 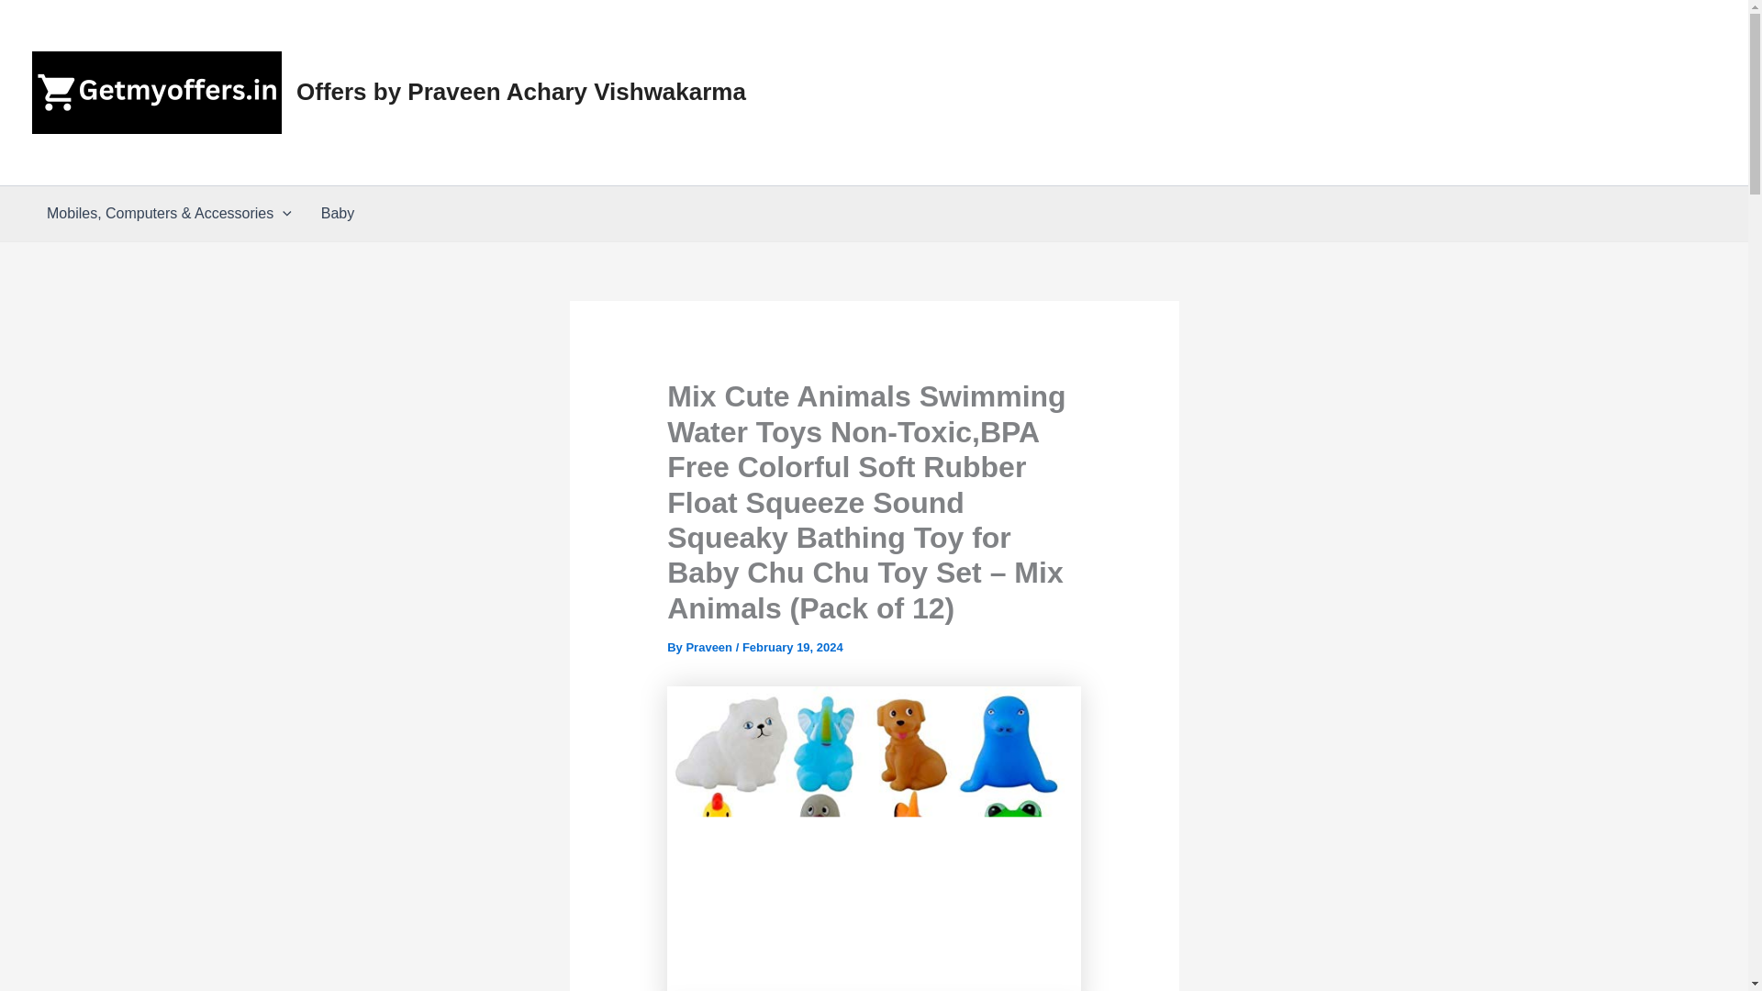 I want to click on Above 20000, so click(x=1294, y=139).